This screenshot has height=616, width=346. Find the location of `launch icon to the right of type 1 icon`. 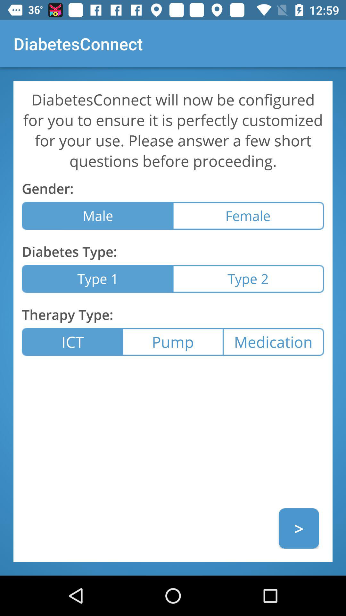

launch icon to the right of type 1 icon is located at coordinates (249, 278).